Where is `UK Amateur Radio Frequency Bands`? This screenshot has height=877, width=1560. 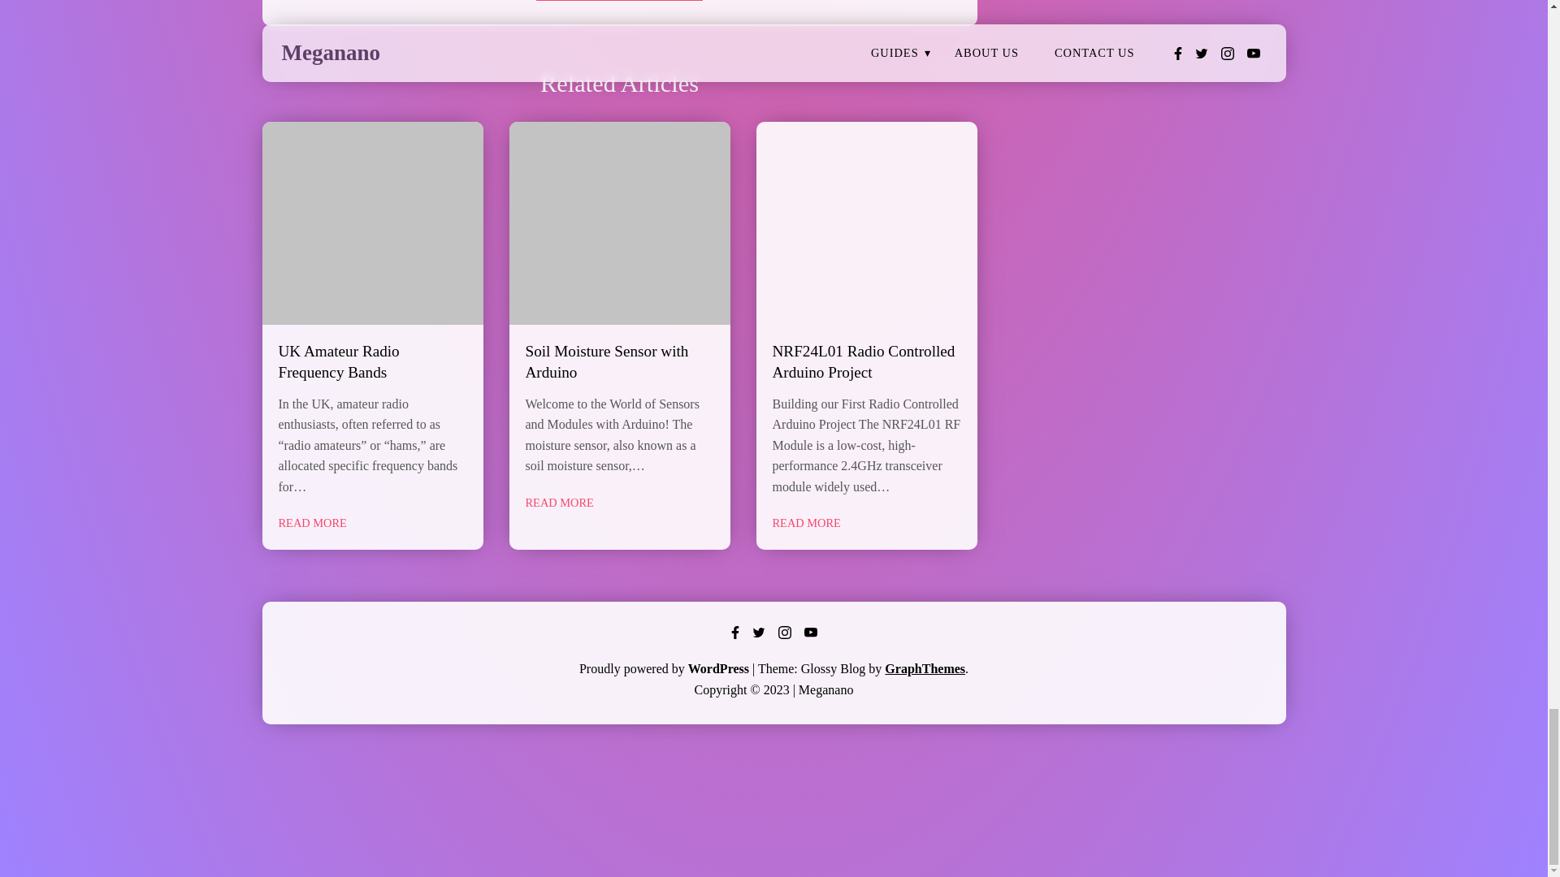 UK Amateur Radio Frequency Bands is located at coordinates (338, 362).